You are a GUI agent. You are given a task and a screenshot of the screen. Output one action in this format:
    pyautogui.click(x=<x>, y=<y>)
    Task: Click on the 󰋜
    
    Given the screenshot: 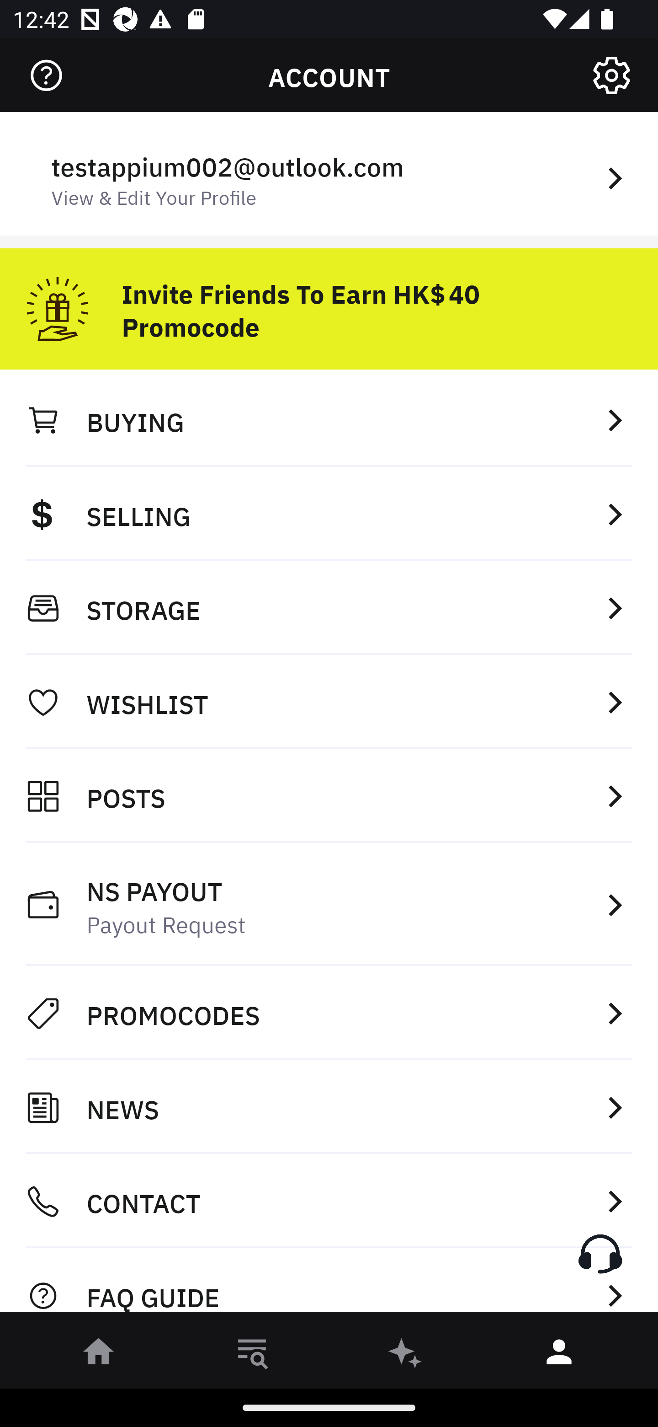 What is the action you would take?
    pyautogui.click(x=99, y=1355)
    